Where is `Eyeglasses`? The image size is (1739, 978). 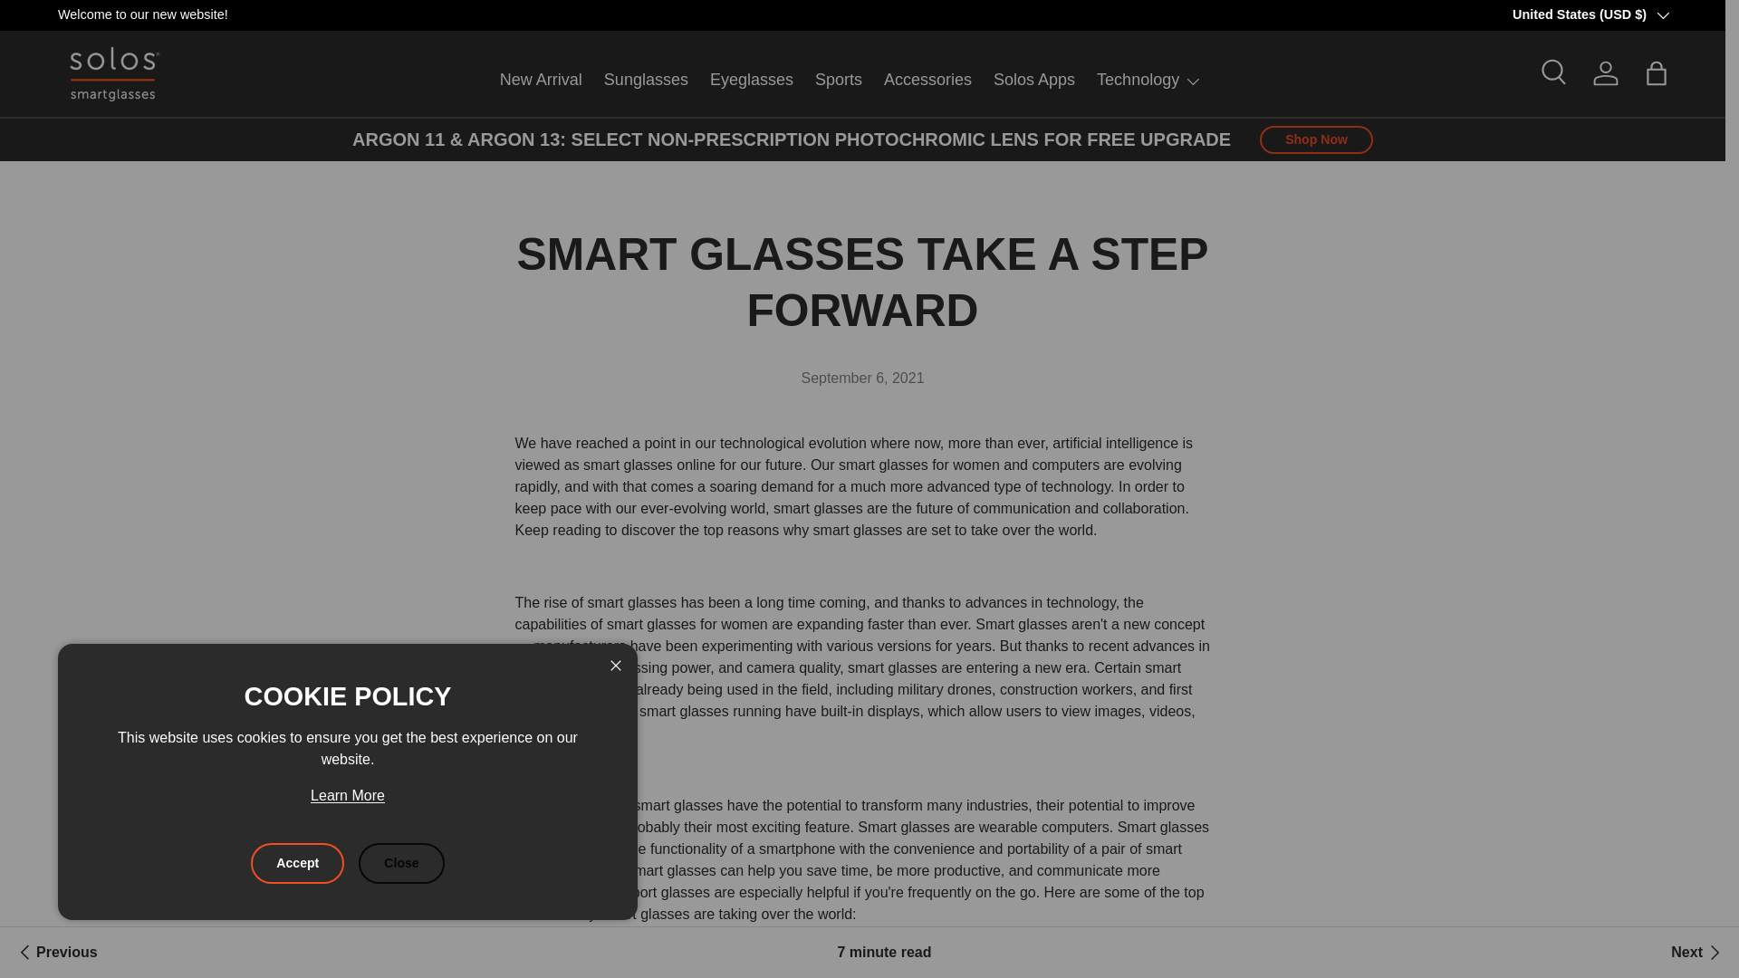
Eyeglasses is located at coordinates (751, 81).